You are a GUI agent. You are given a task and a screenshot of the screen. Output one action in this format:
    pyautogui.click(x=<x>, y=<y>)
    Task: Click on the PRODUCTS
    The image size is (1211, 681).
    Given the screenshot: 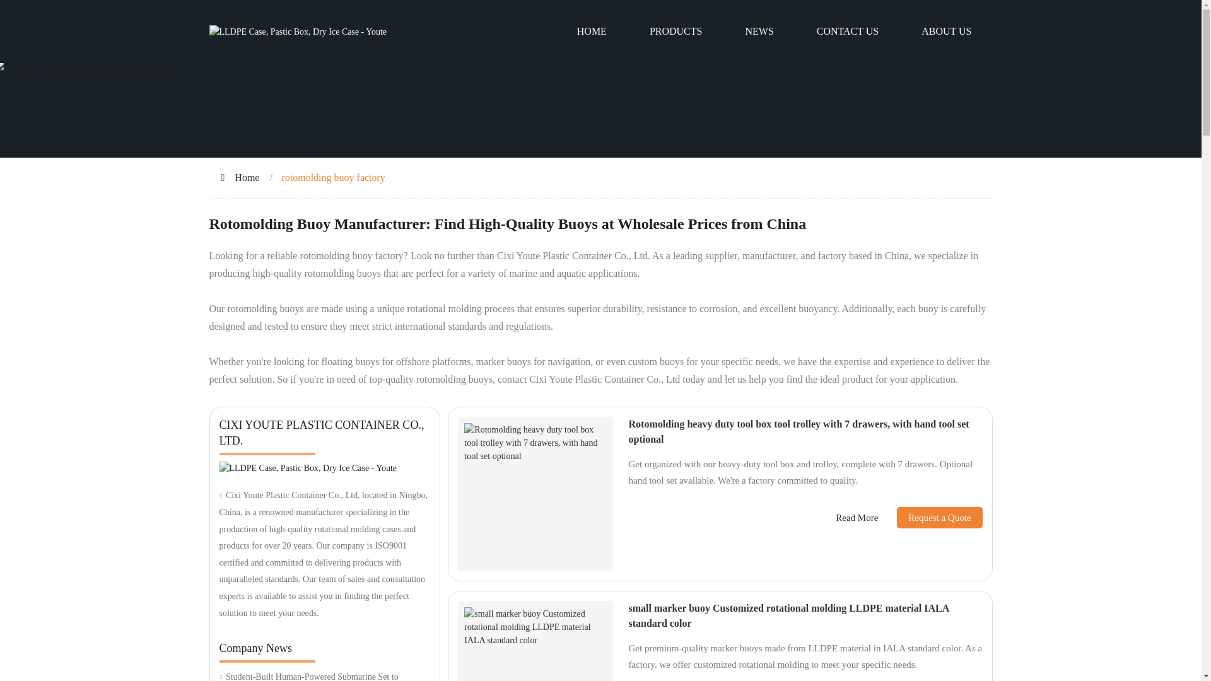 What is the action you would take?
    pyautogui.click(x=676, y=32)
    